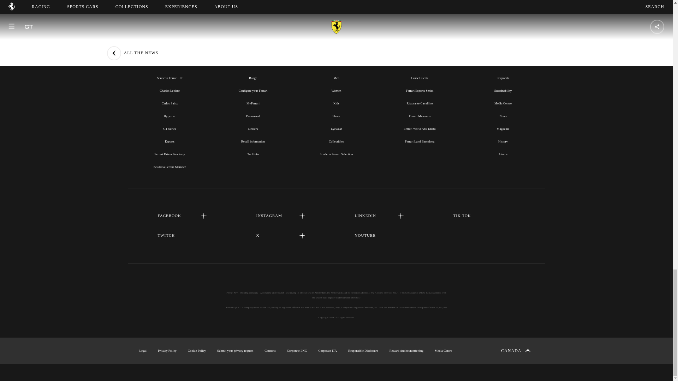  Describe the element at coordinates (336, 4) in the screenshot. I see `SUBSCRIBE` at that location.